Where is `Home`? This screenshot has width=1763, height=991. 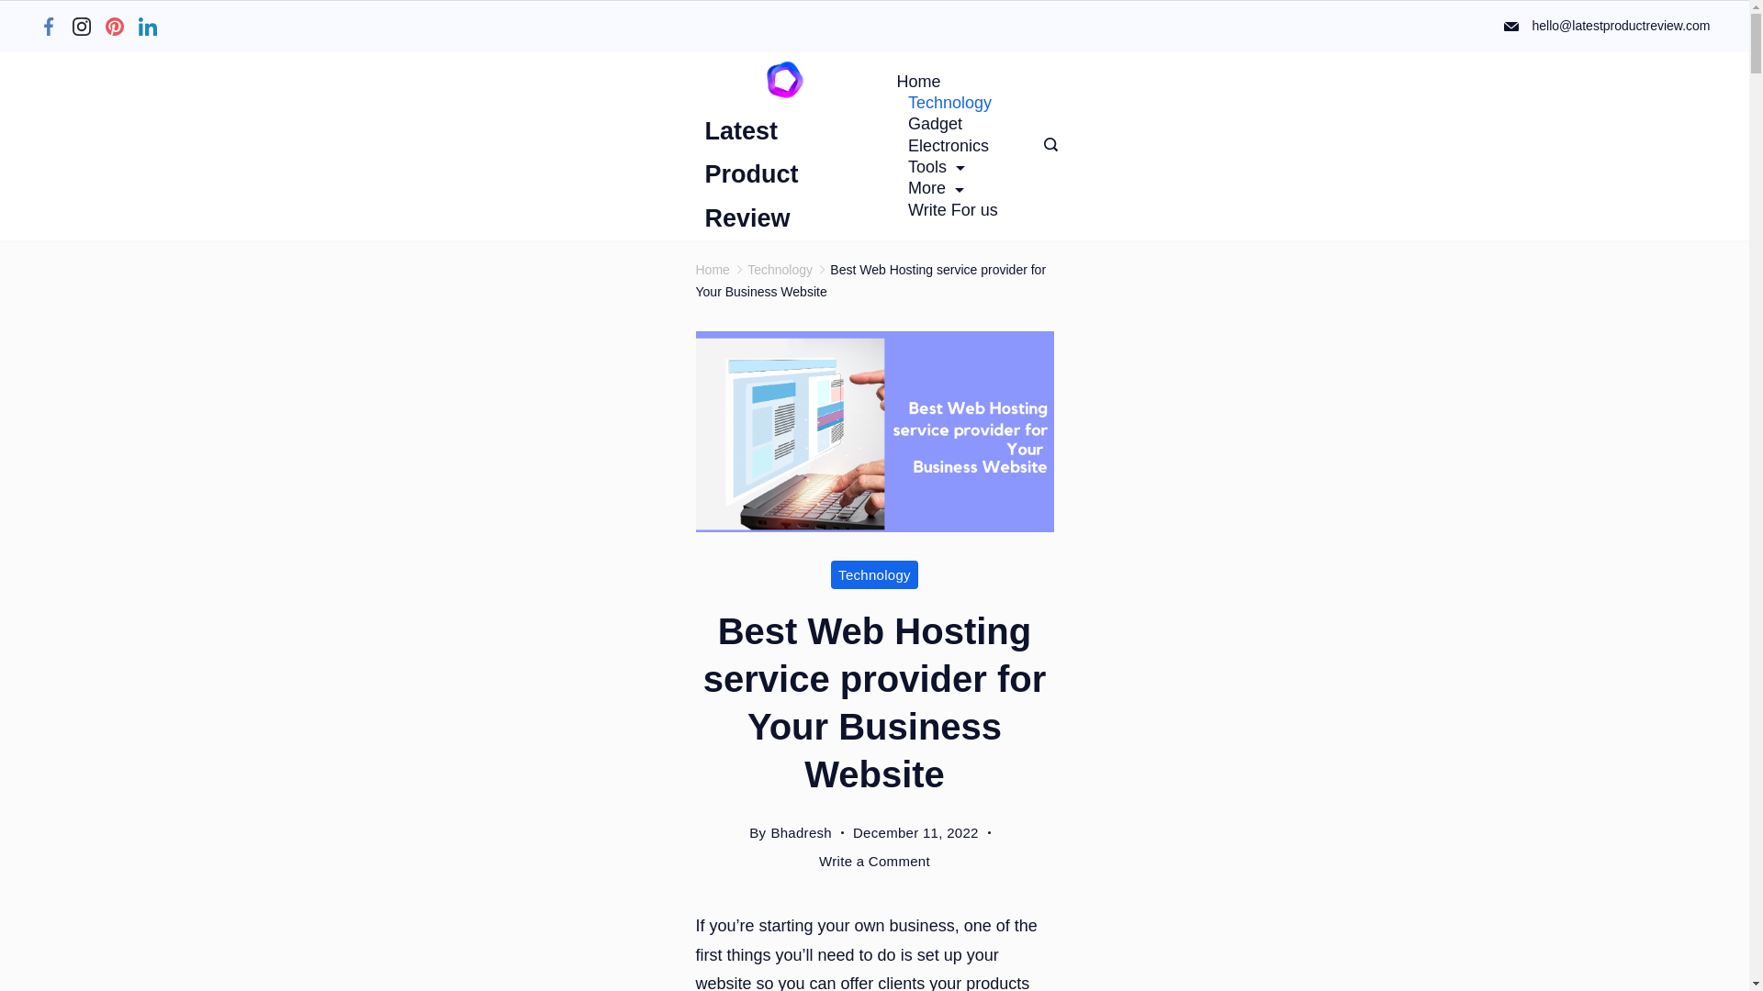
Home is located at coordinates (924, 82).